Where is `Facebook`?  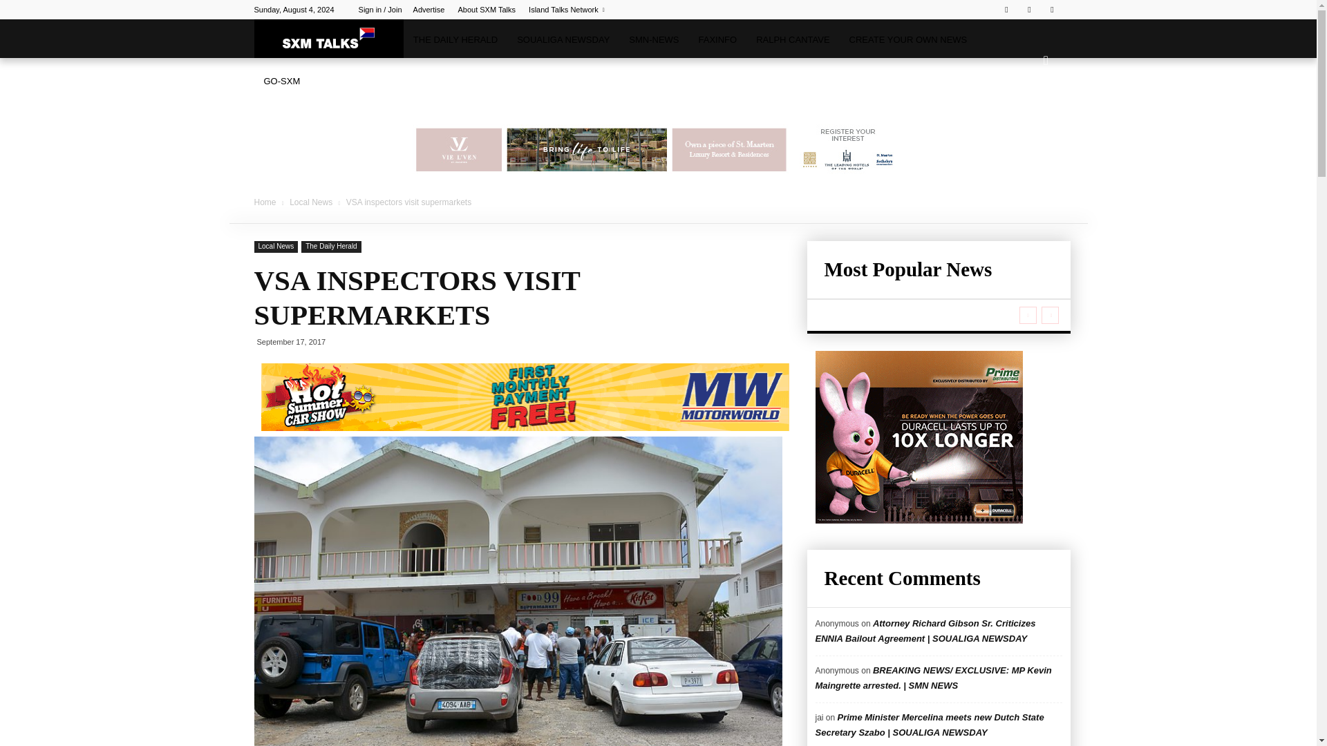 Facebook is located at coordinates (1006, 10).